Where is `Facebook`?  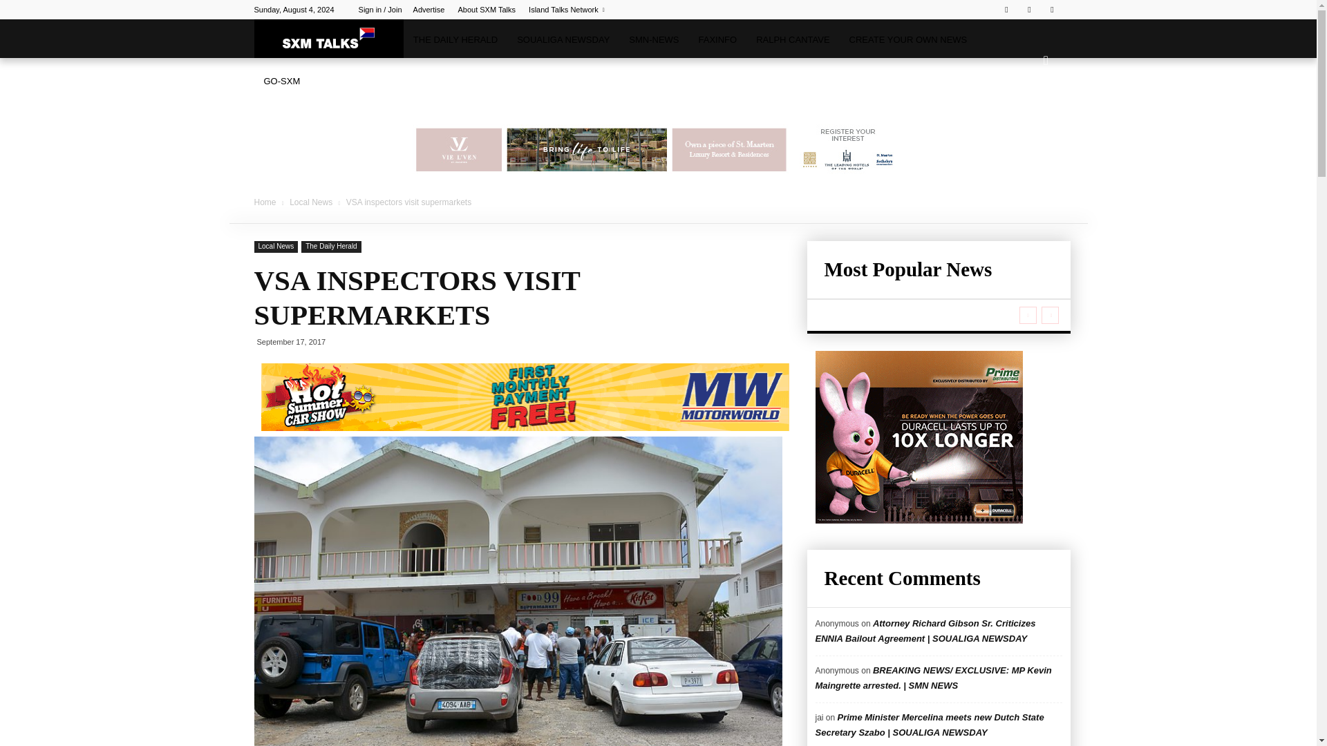 Facebook is located at coordinates (1006, 10).